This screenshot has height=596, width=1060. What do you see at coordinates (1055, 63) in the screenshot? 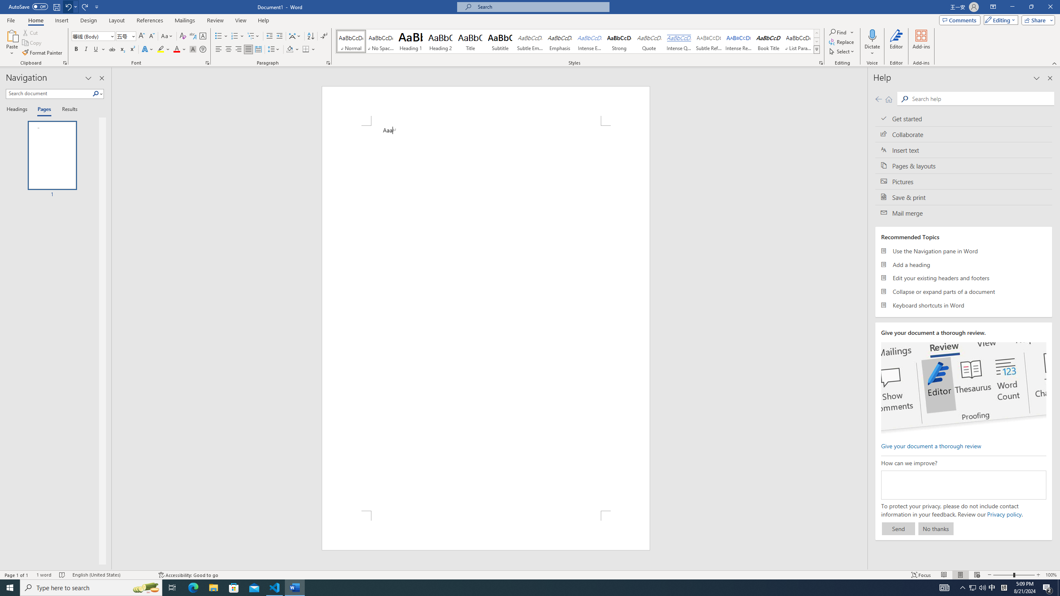
I see `Collapse the Ribbon` at bounding box center [1055, 63].